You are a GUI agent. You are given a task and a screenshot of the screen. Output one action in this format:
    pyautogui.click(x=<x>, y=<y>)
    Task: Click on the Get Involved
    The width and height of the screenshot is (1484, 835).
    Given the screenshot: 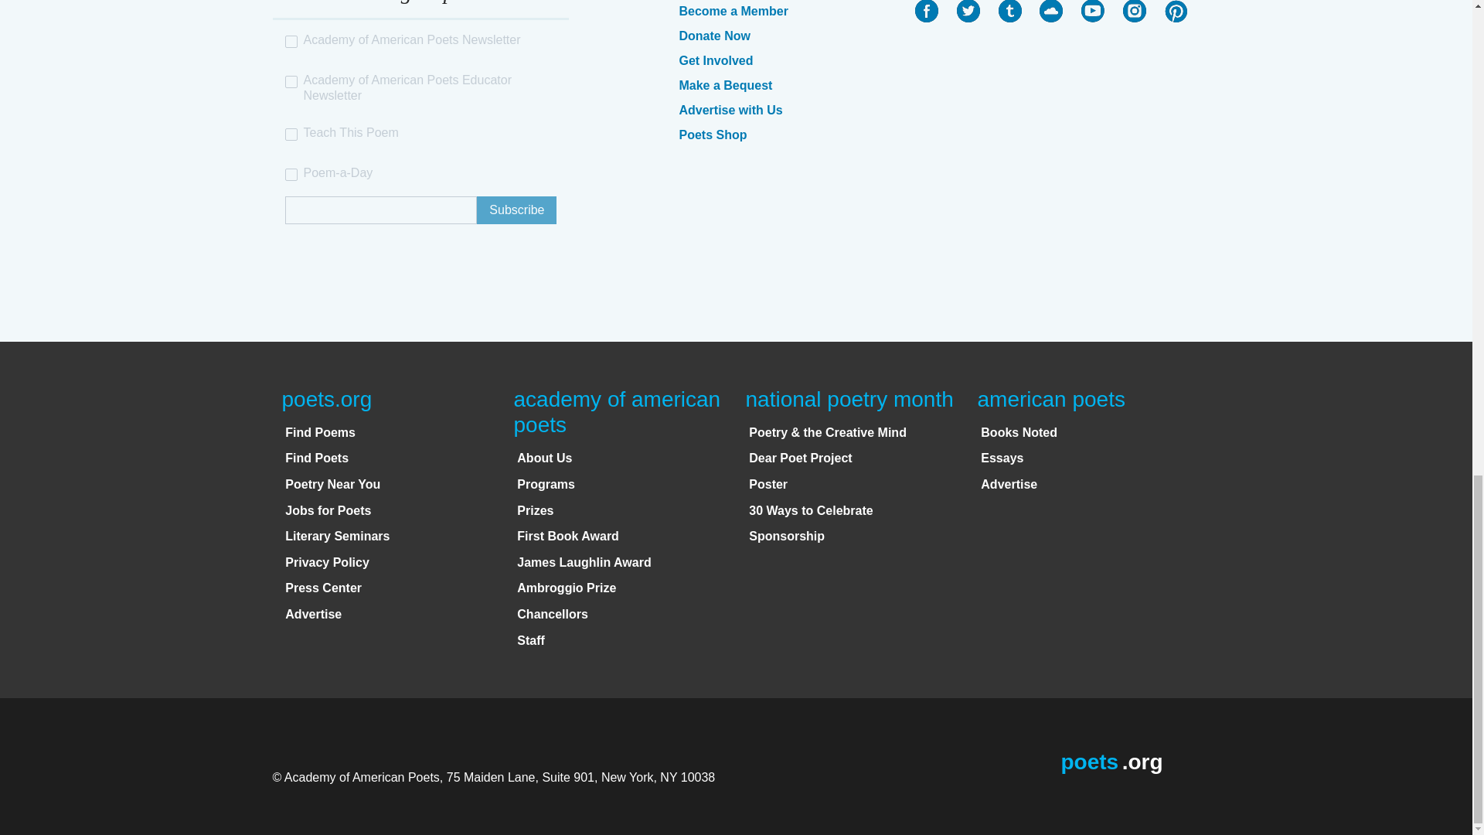 What is the action you would take?
    pyautogui.click(x=715, y=60)
    